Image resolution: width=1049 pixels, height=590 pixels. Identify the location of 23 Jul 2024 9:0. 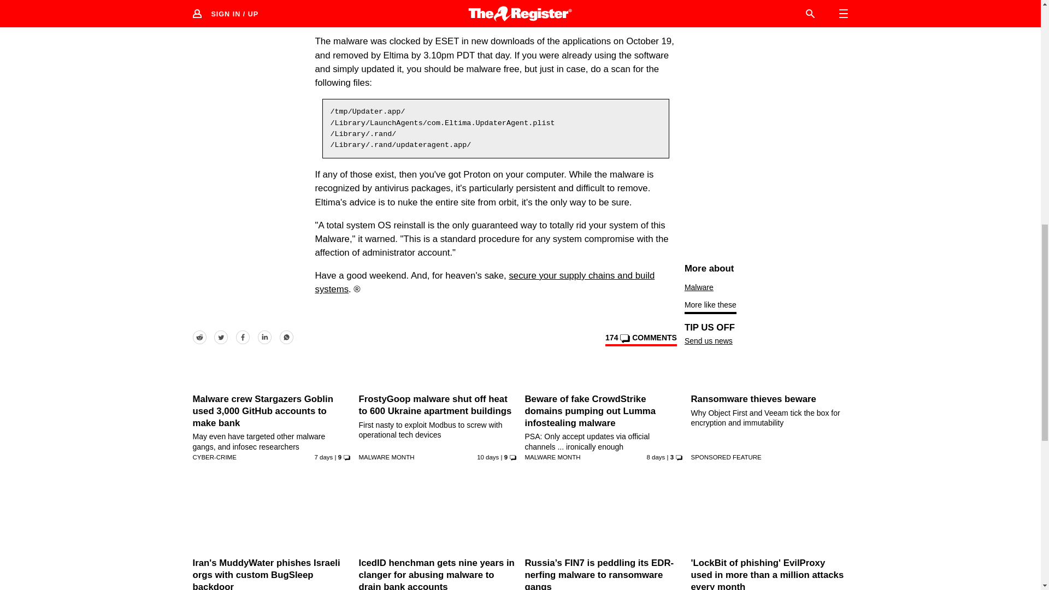
(488, 457).